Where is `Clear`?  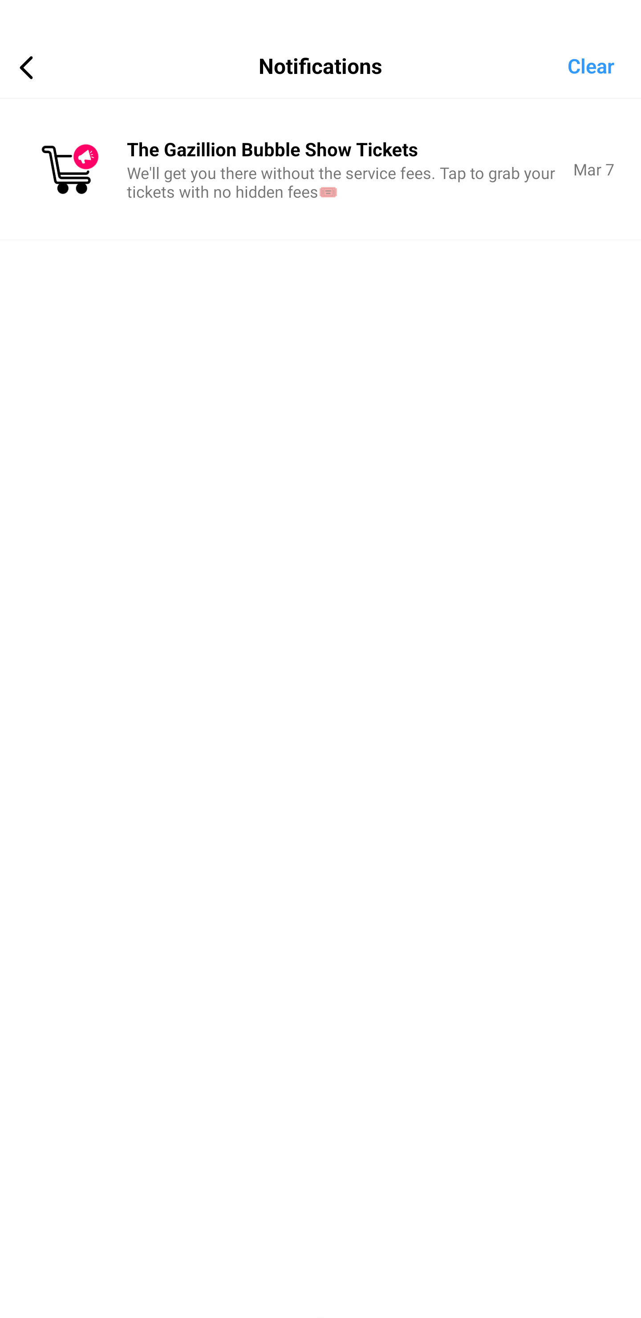 Clear is located at coordinates (604, 65).